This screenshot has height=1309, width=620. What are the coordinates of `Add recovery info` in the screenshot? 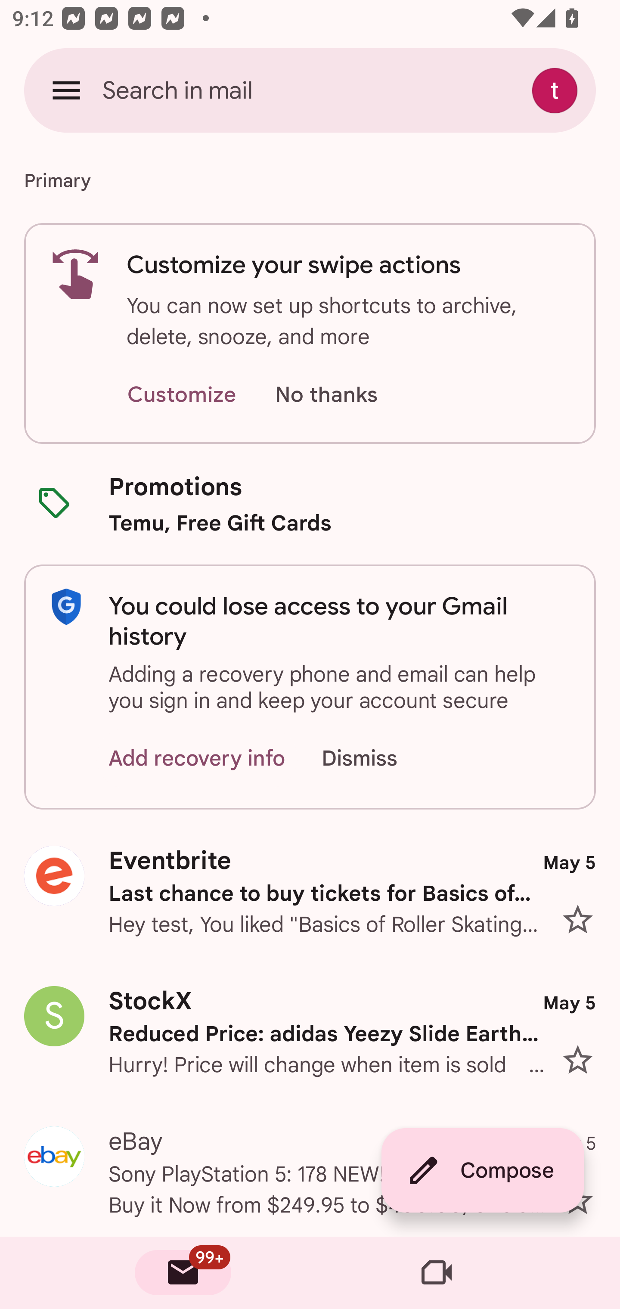 It's located at (197, 759).